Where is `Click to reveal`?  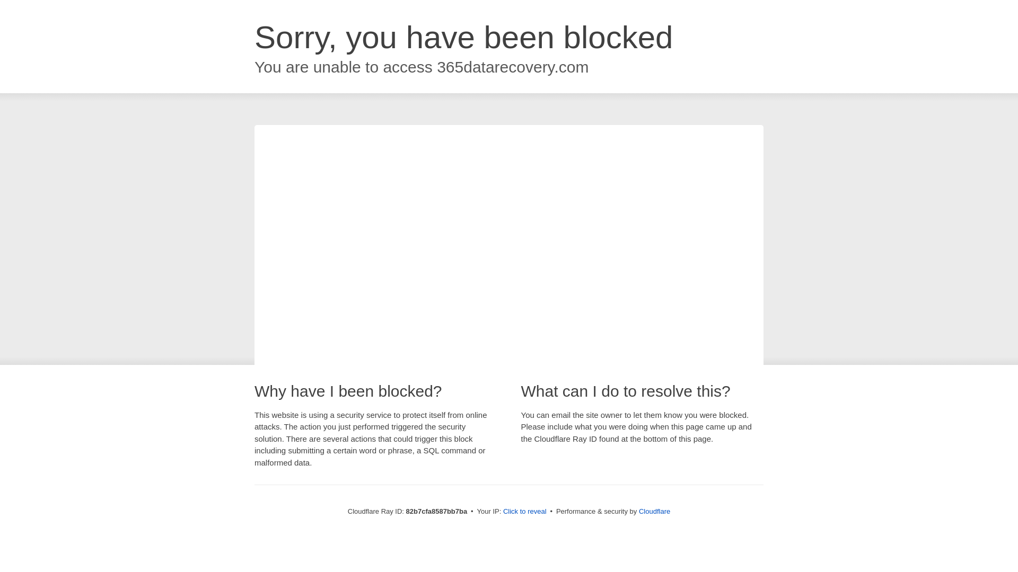 Click to reveal is located at coordinates (525, 512).